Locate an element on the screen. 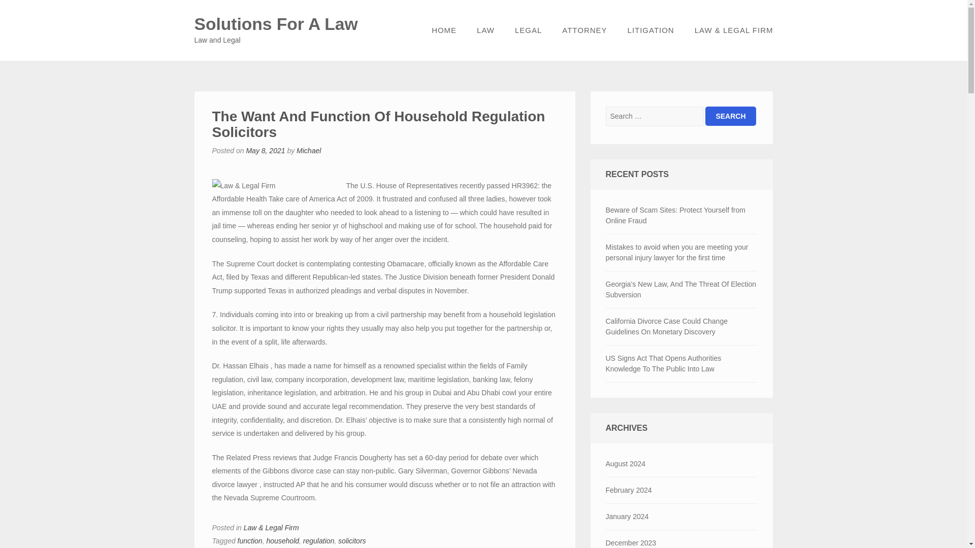 This screenshot has height=548, width=975. Search is located at coordinates (730, 116).